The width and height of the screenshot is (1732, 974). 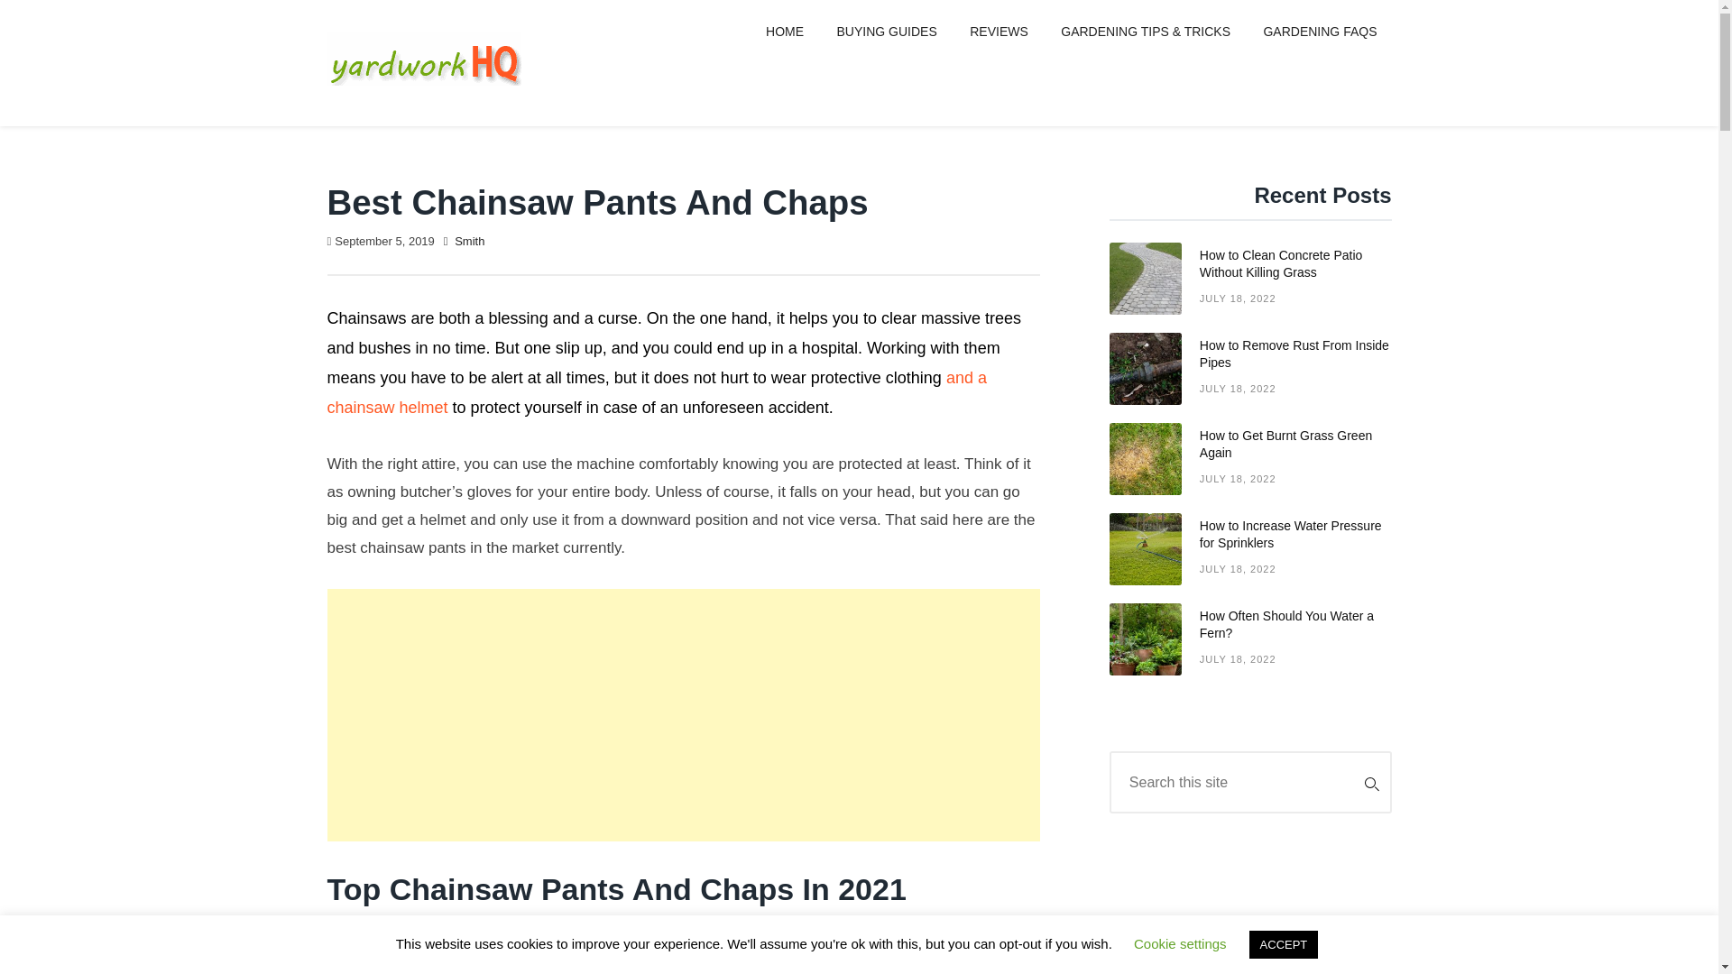 What do you see at coordinates (1250, 648) in the screenshot?
I see `BUYING GUIDES` at bounding box center [1250, 648].